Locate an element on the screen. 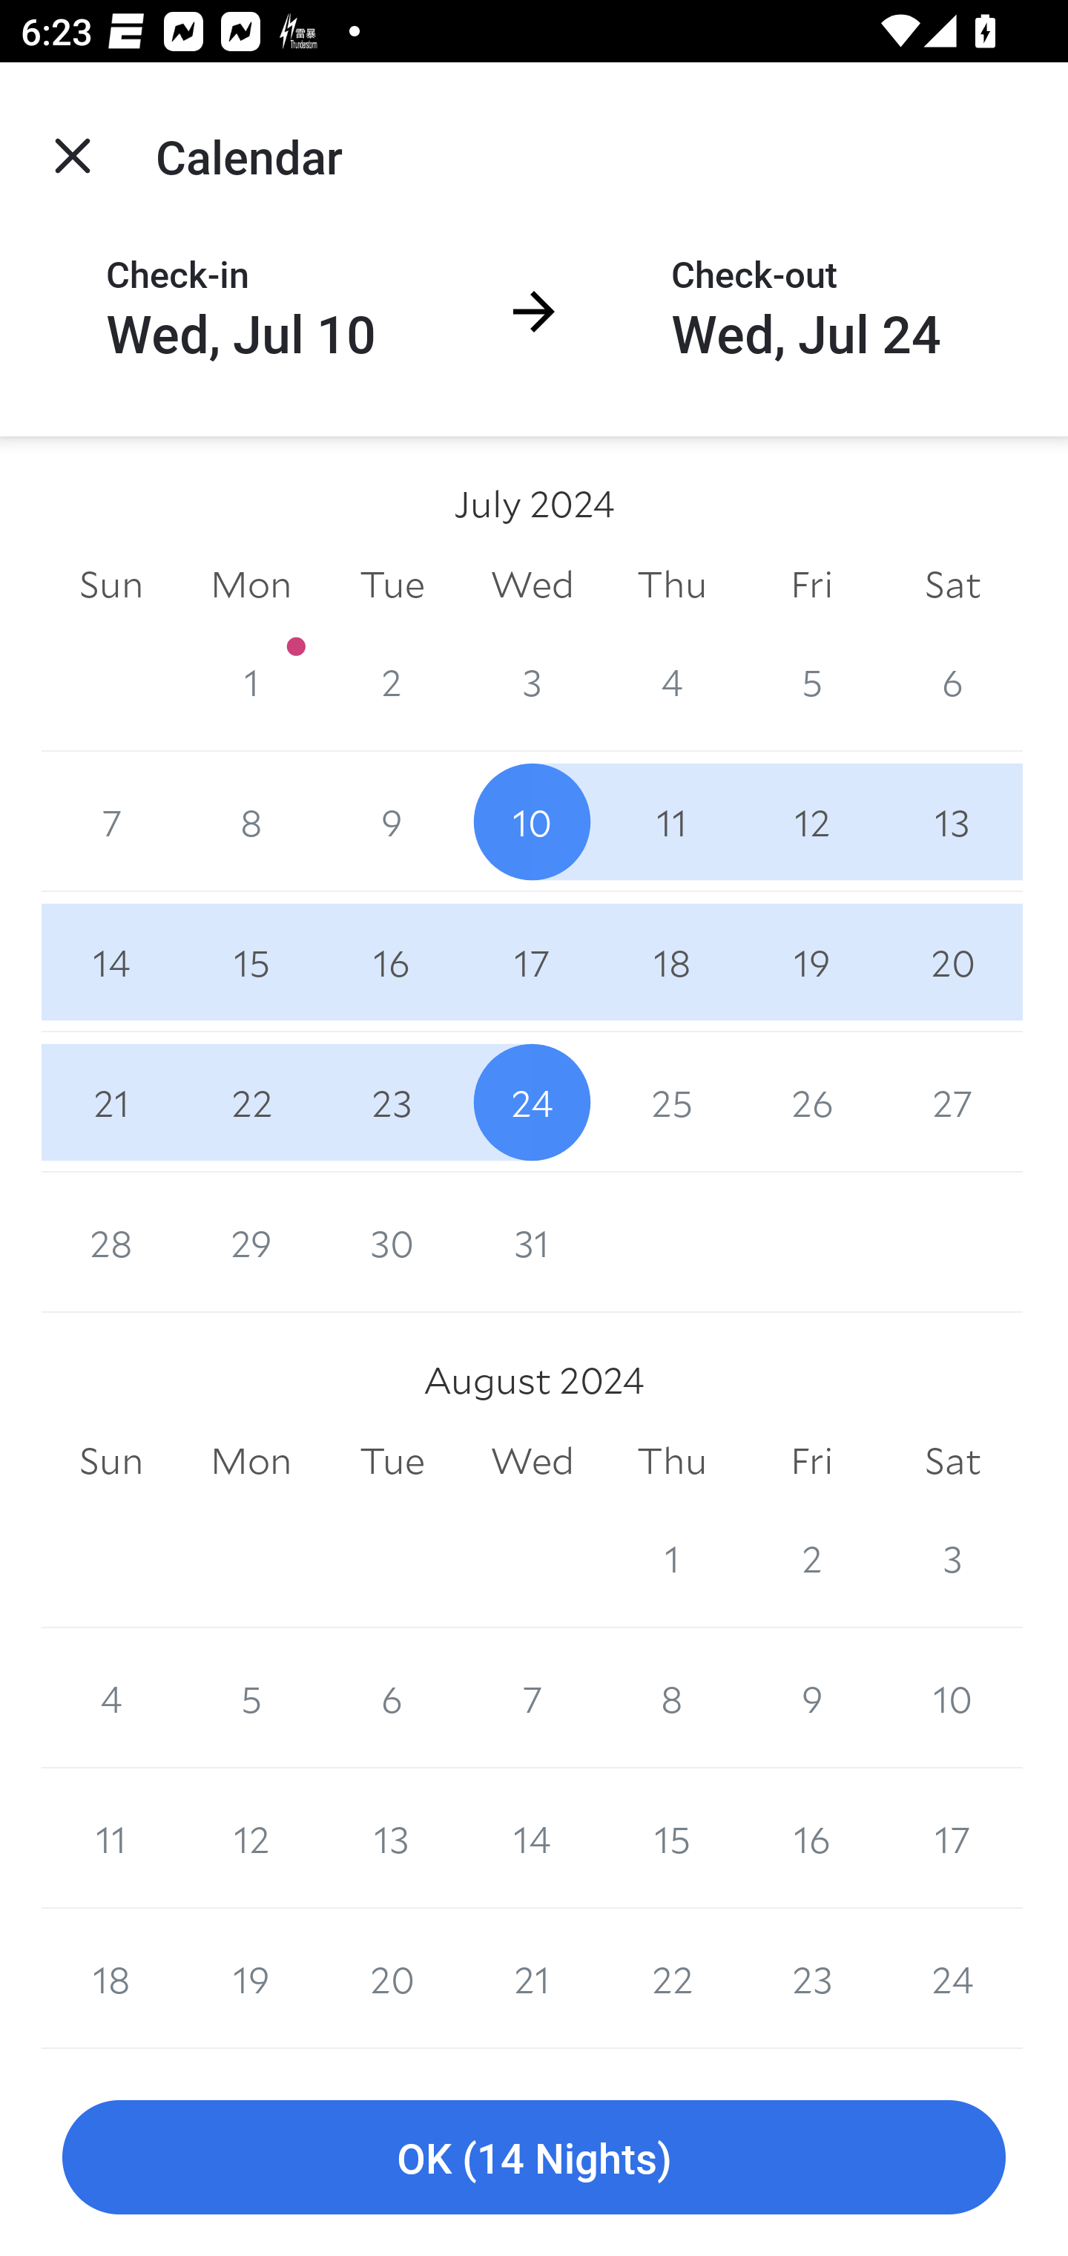 The image size is (1068, 2256). Tue is located at coordinates (392, 583).